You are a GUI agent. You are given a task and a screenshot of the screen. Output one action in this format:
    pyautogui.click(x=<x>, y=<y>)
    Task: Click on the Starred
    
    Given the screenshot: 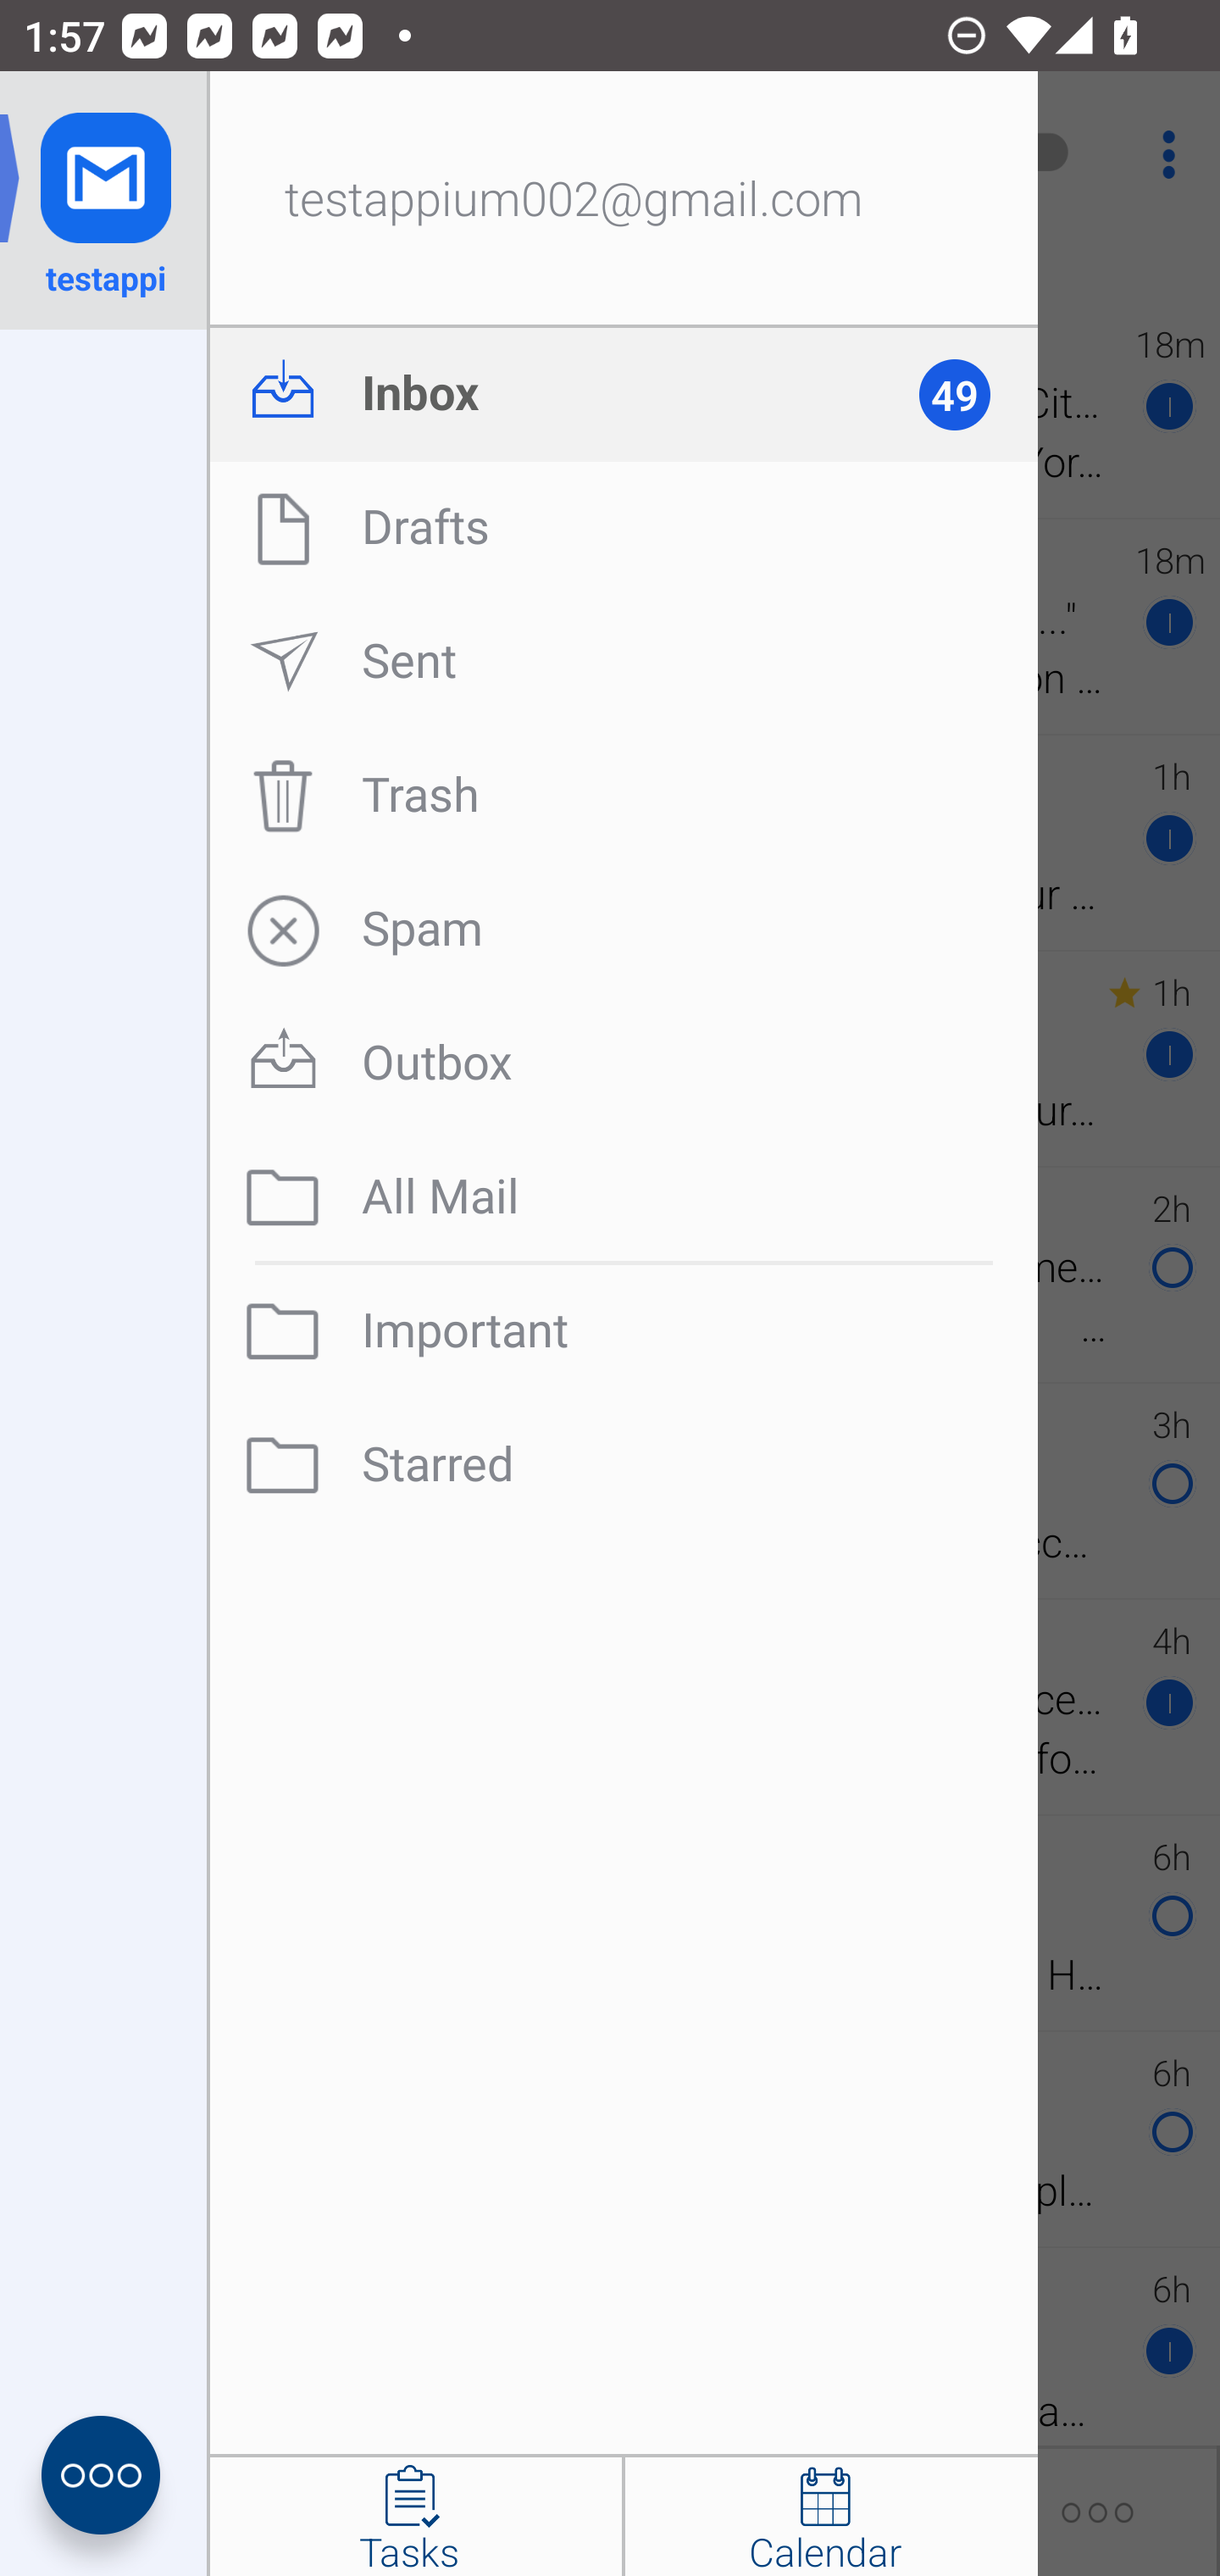 What is the action you would take?
    pyautogui.click(x=624, y=1465)
    